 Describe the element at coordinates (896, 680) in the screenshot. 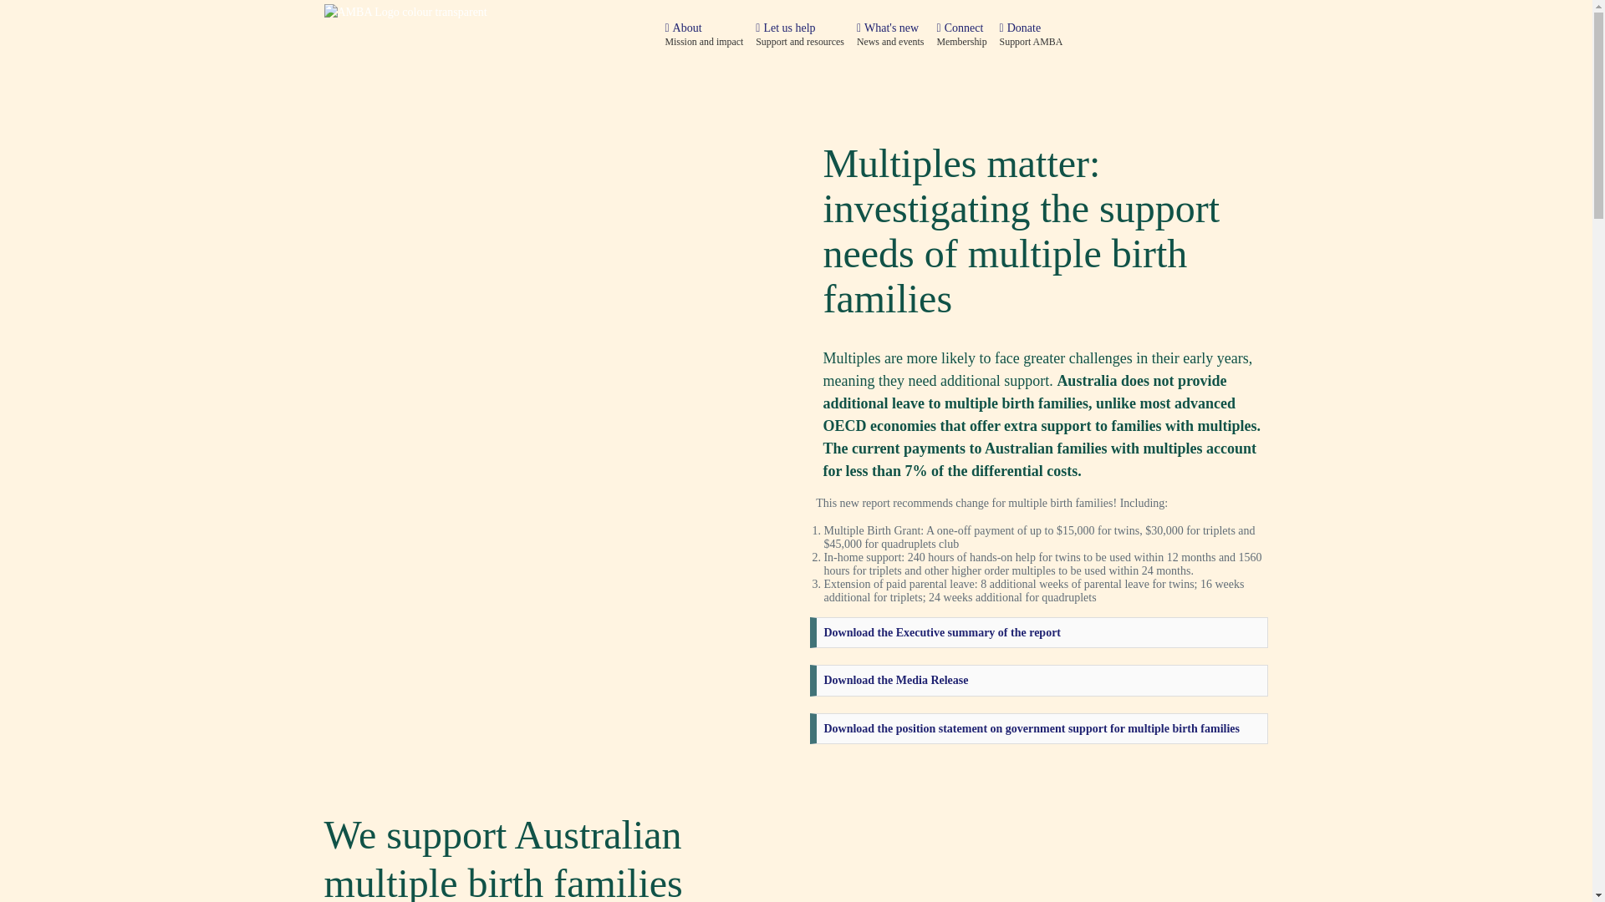

I see `Download the Media Release` at that location.